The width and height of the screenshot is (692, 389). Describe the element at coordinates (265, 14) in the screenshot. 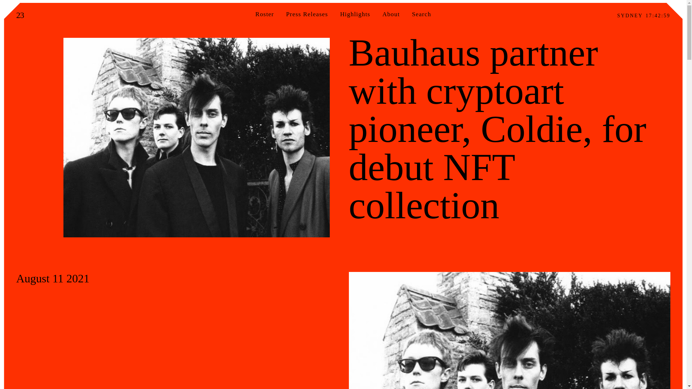

I see `Roster` at that location.